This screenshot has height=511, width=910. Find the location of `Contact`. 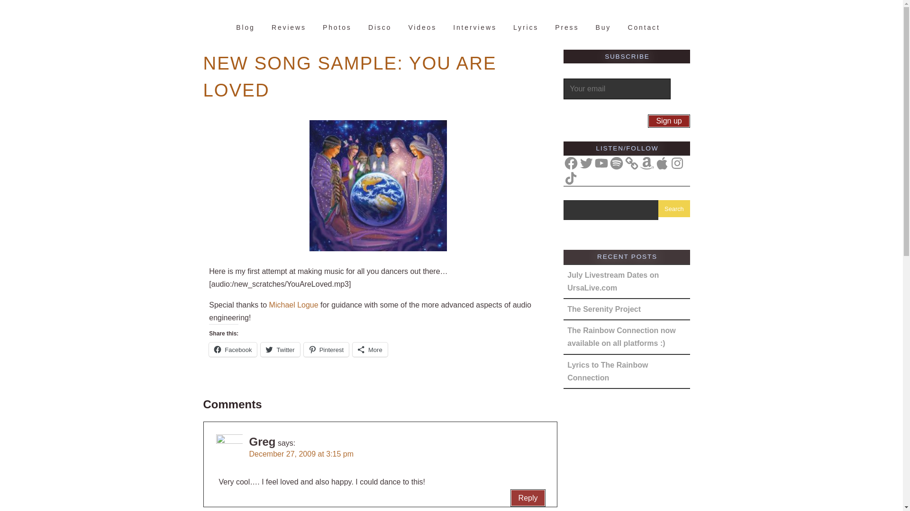

Contact is located at coordinates (644, 27).